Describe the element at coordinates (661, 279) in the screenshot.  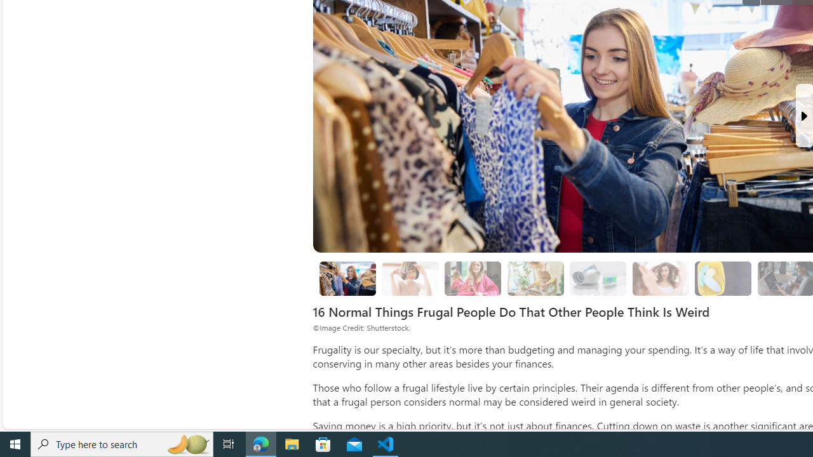
I see `5. Not Washing Hair` at that location.